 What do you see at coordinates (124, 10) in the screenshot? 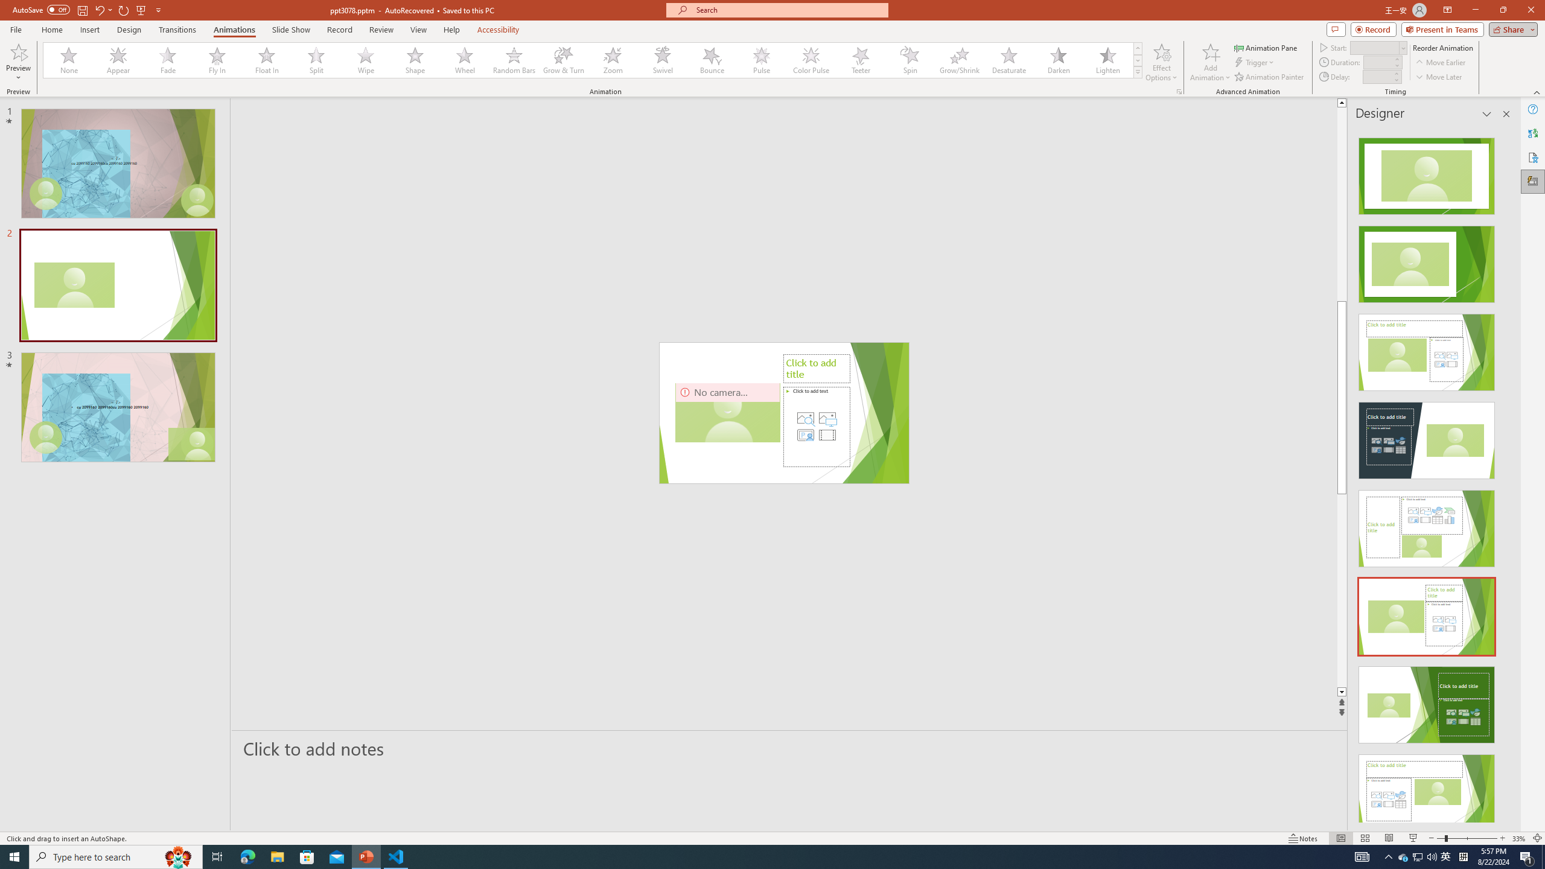
I see `Redo` at bounding box center [124, 10].